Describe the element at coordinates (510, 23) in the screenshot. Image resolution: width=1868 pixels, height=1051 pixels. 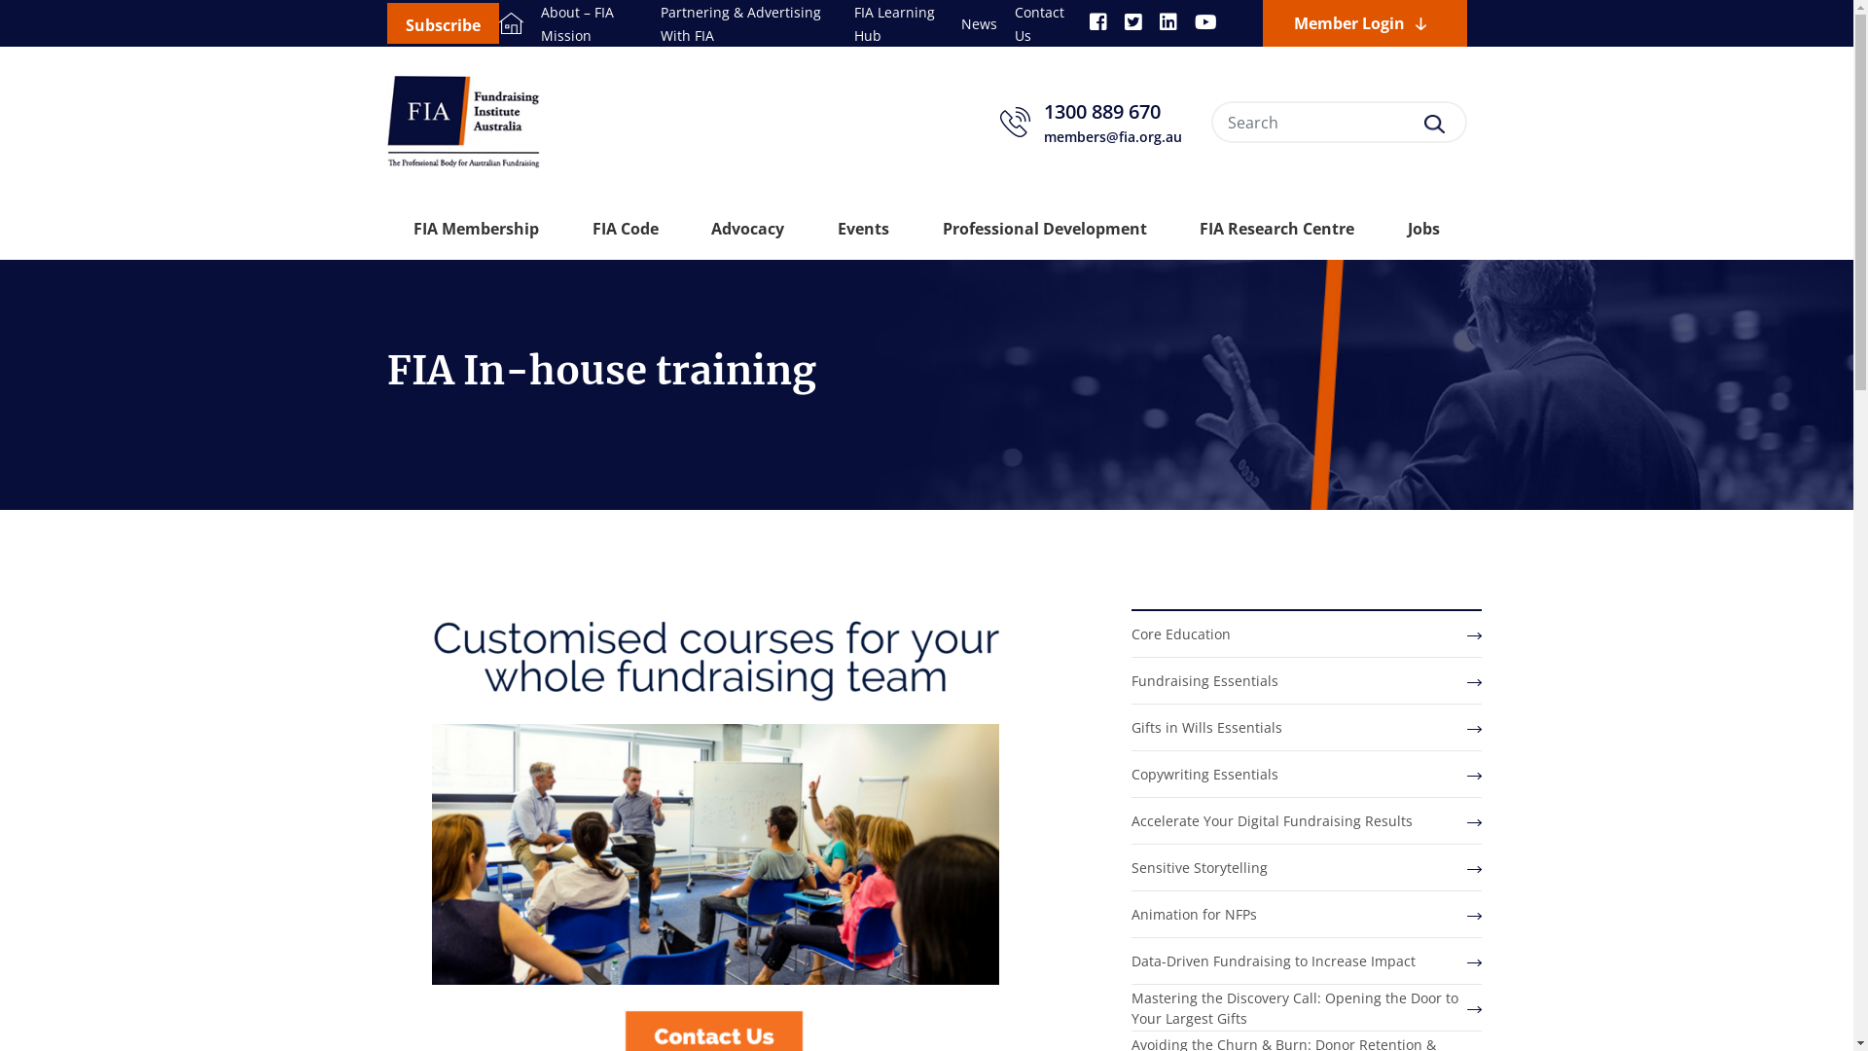
I see `Home` at that location.